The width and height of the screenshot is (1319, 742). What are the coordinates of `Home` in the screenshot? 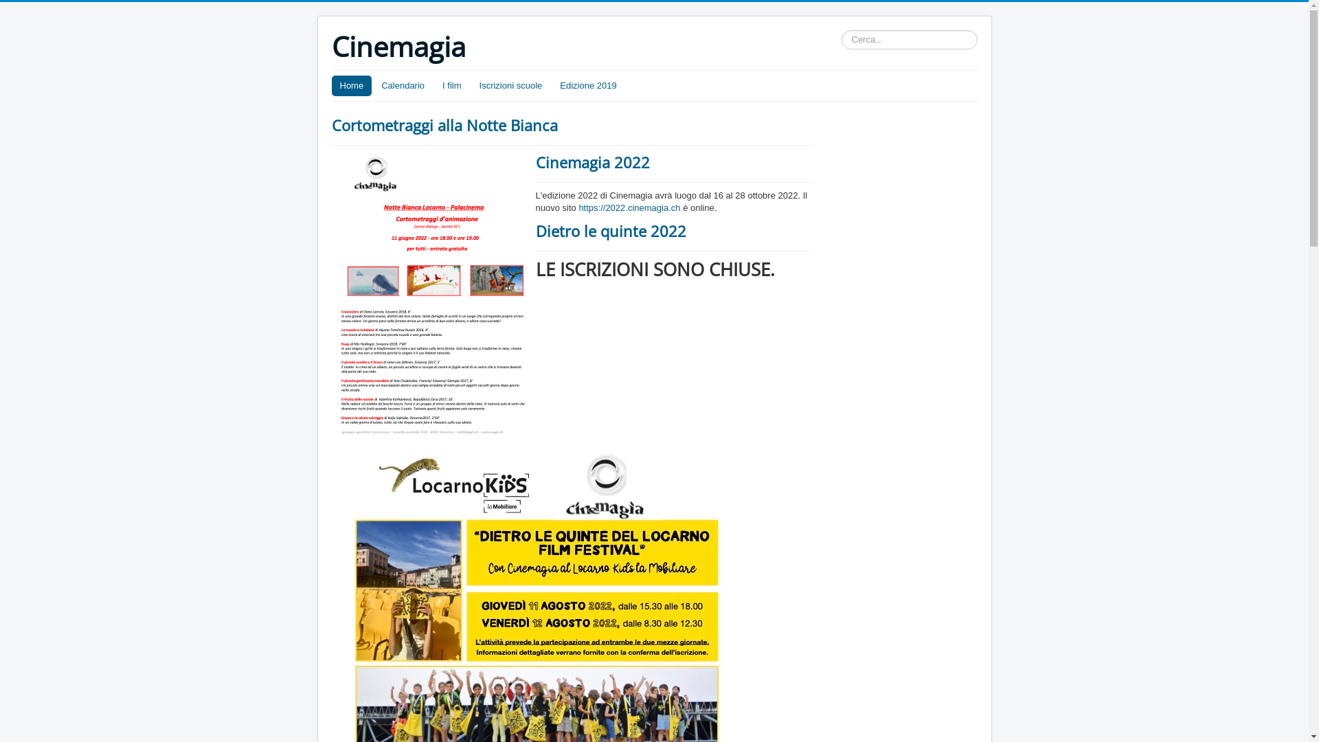 It's located at (352, 86).